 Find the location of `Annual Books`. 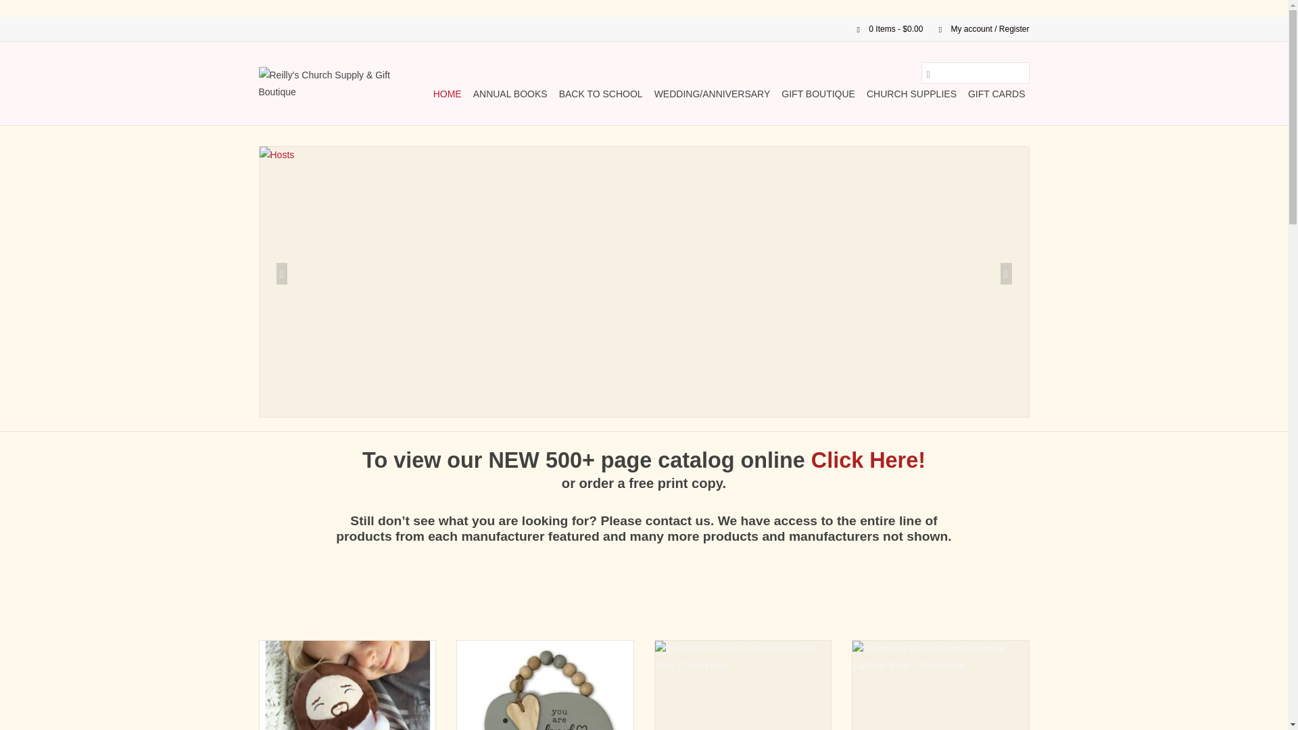

Annual Books is located at coordinates (510, 94).